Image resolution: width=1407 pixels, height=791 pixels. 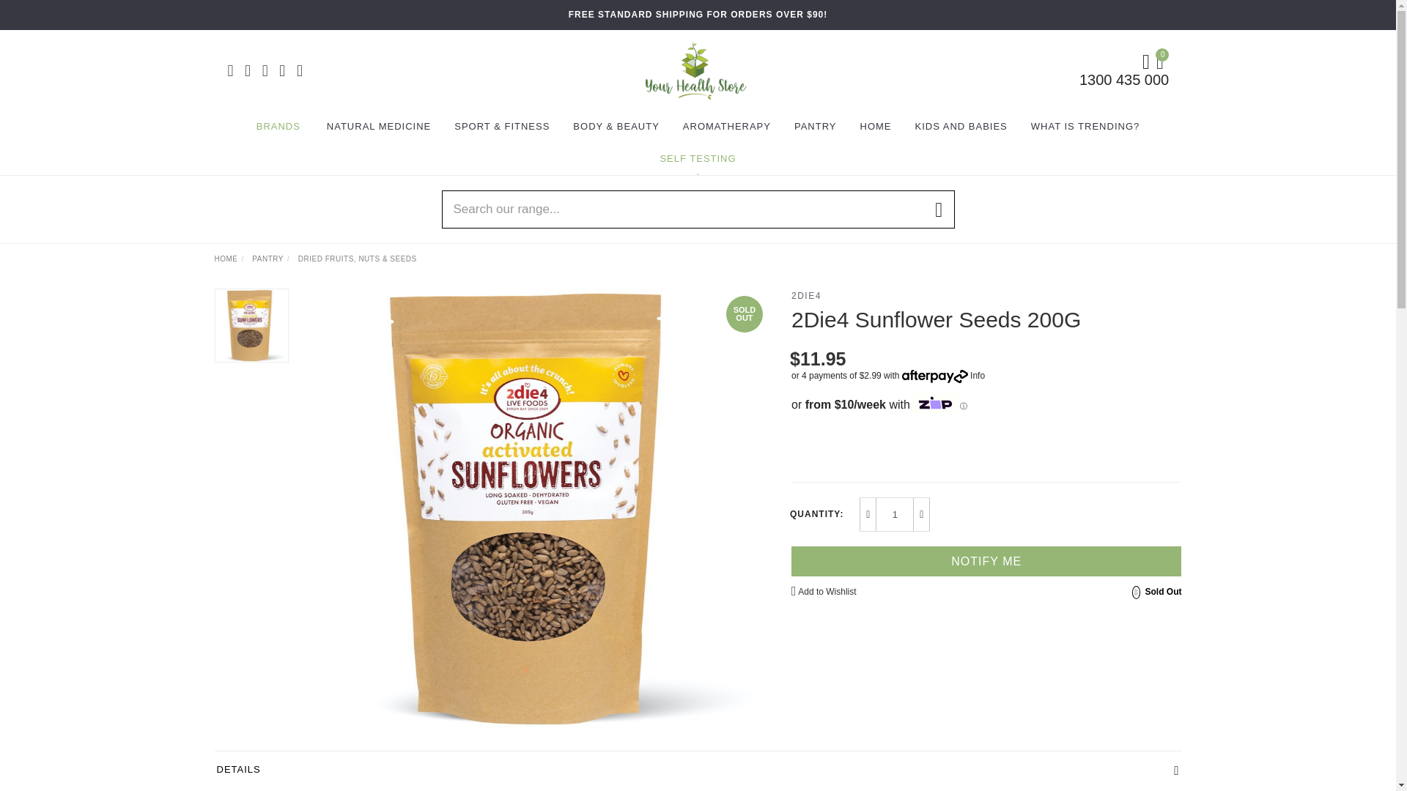 I want to click on Your Health Store, so click(x=696, y=69).